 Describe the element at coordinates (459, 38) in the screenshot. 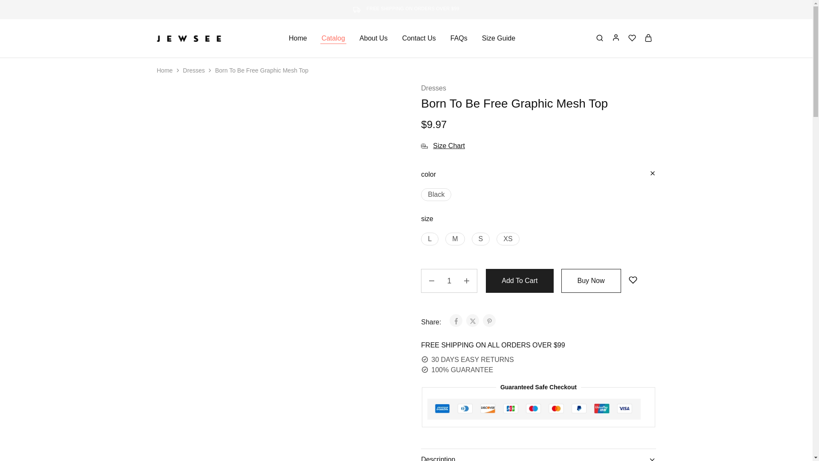

I see `FAQs` at that location.